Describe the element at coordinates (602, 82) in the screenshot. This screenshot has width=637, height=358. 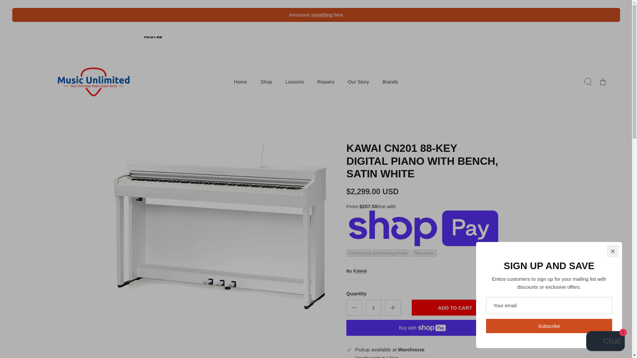
I see `Cart` at that location.